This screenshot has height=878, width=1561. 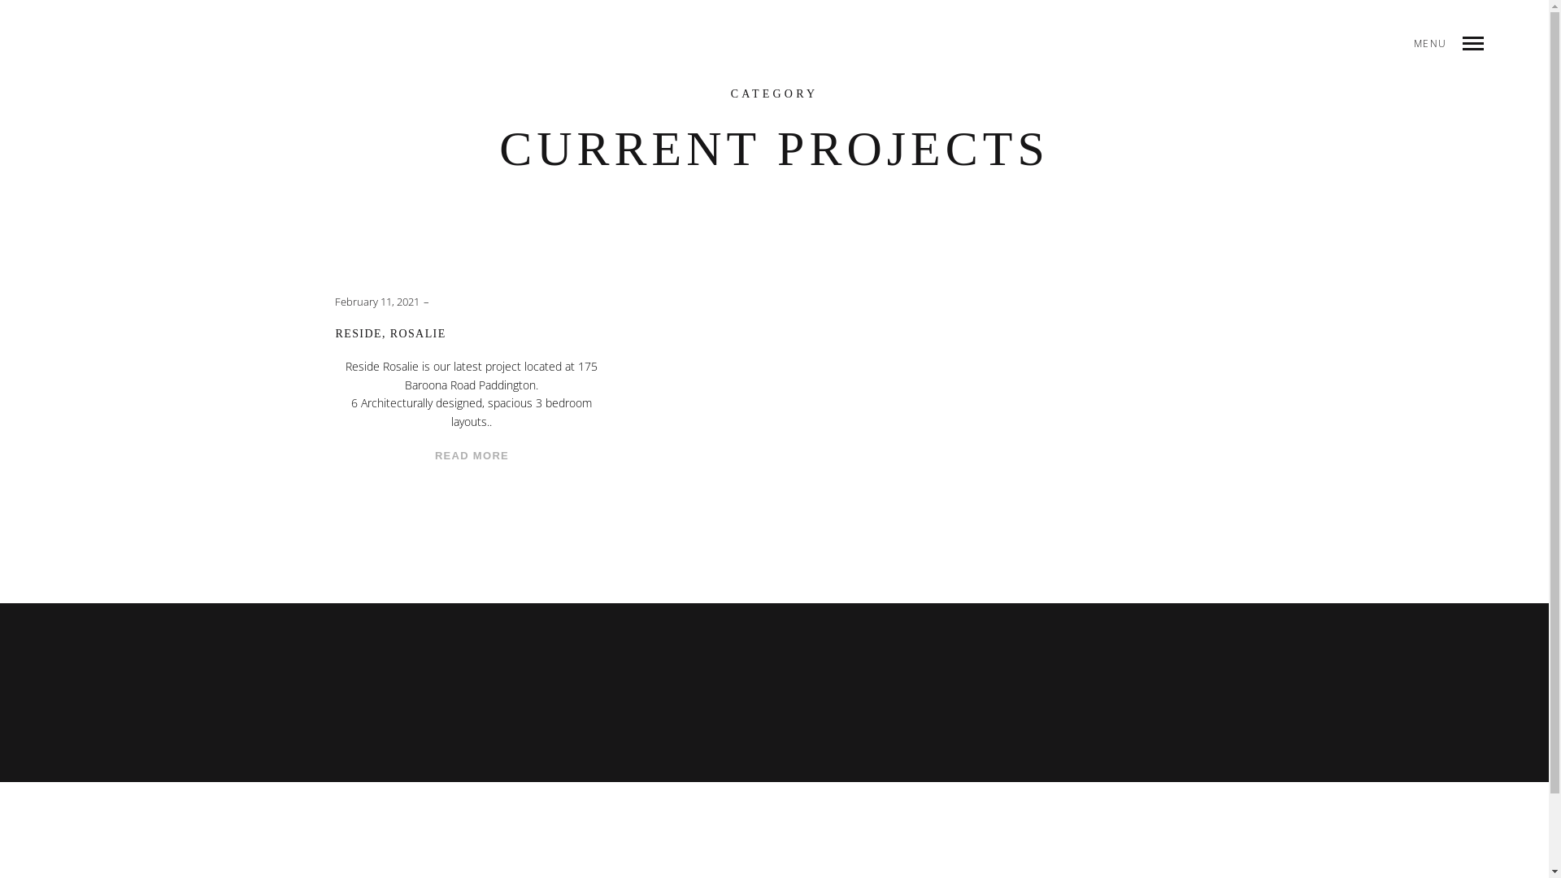 I want to click on Munro Group, so click(x=57, y=43).